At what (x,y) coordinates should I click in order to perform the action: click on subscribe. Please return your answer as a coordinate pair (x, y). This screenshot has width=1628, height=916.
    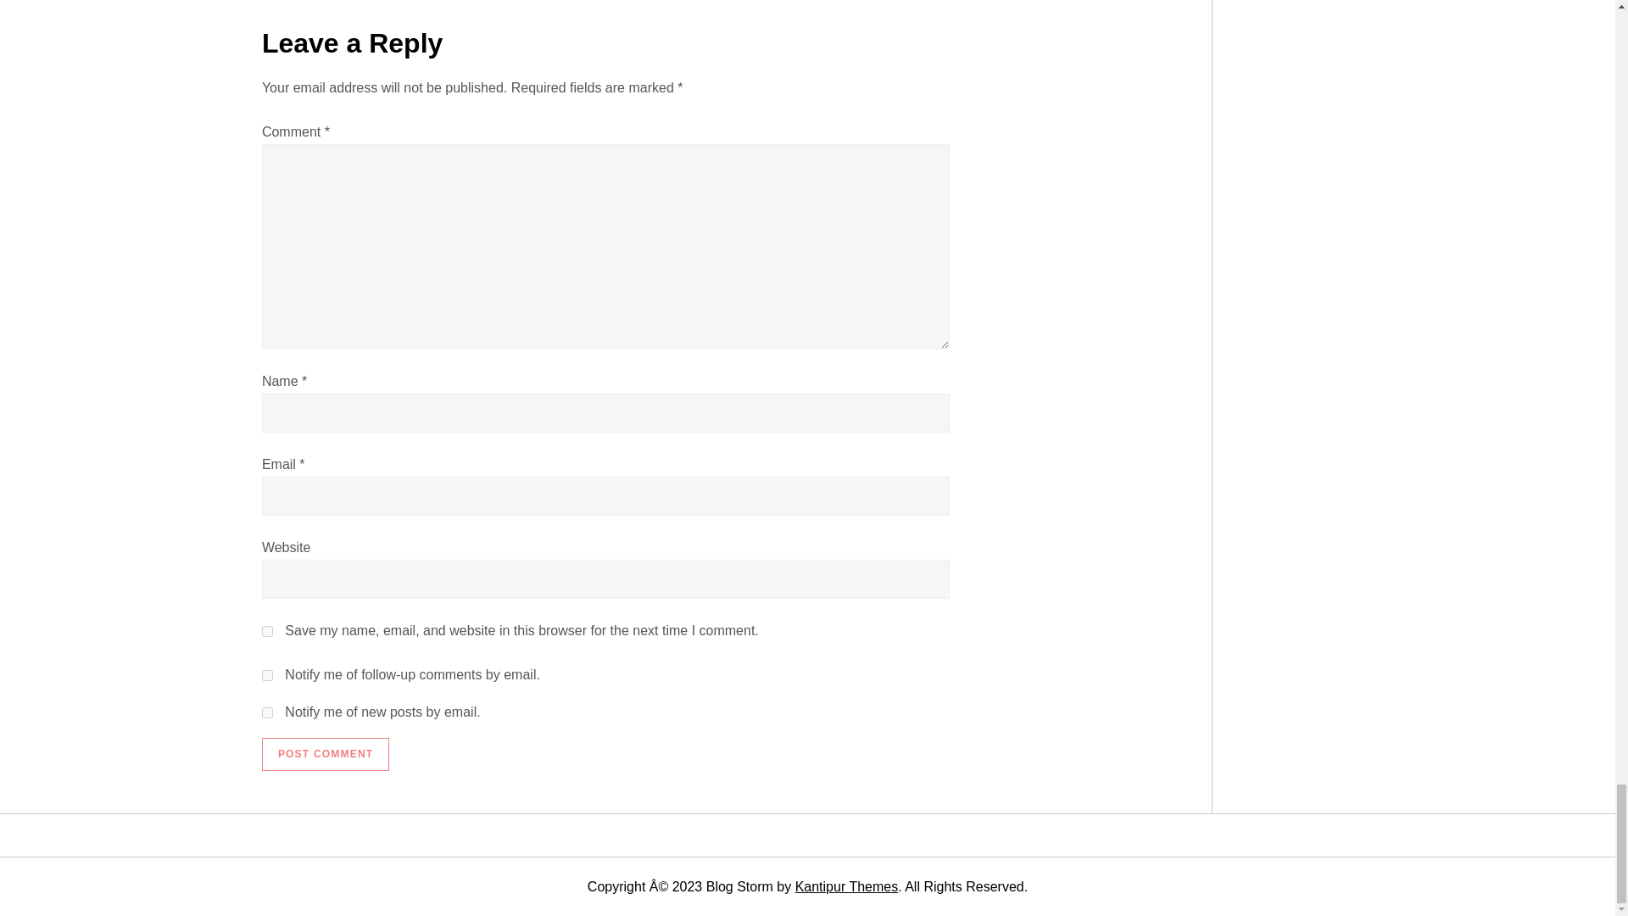
    Looking at the image, I should click on (268, 675).